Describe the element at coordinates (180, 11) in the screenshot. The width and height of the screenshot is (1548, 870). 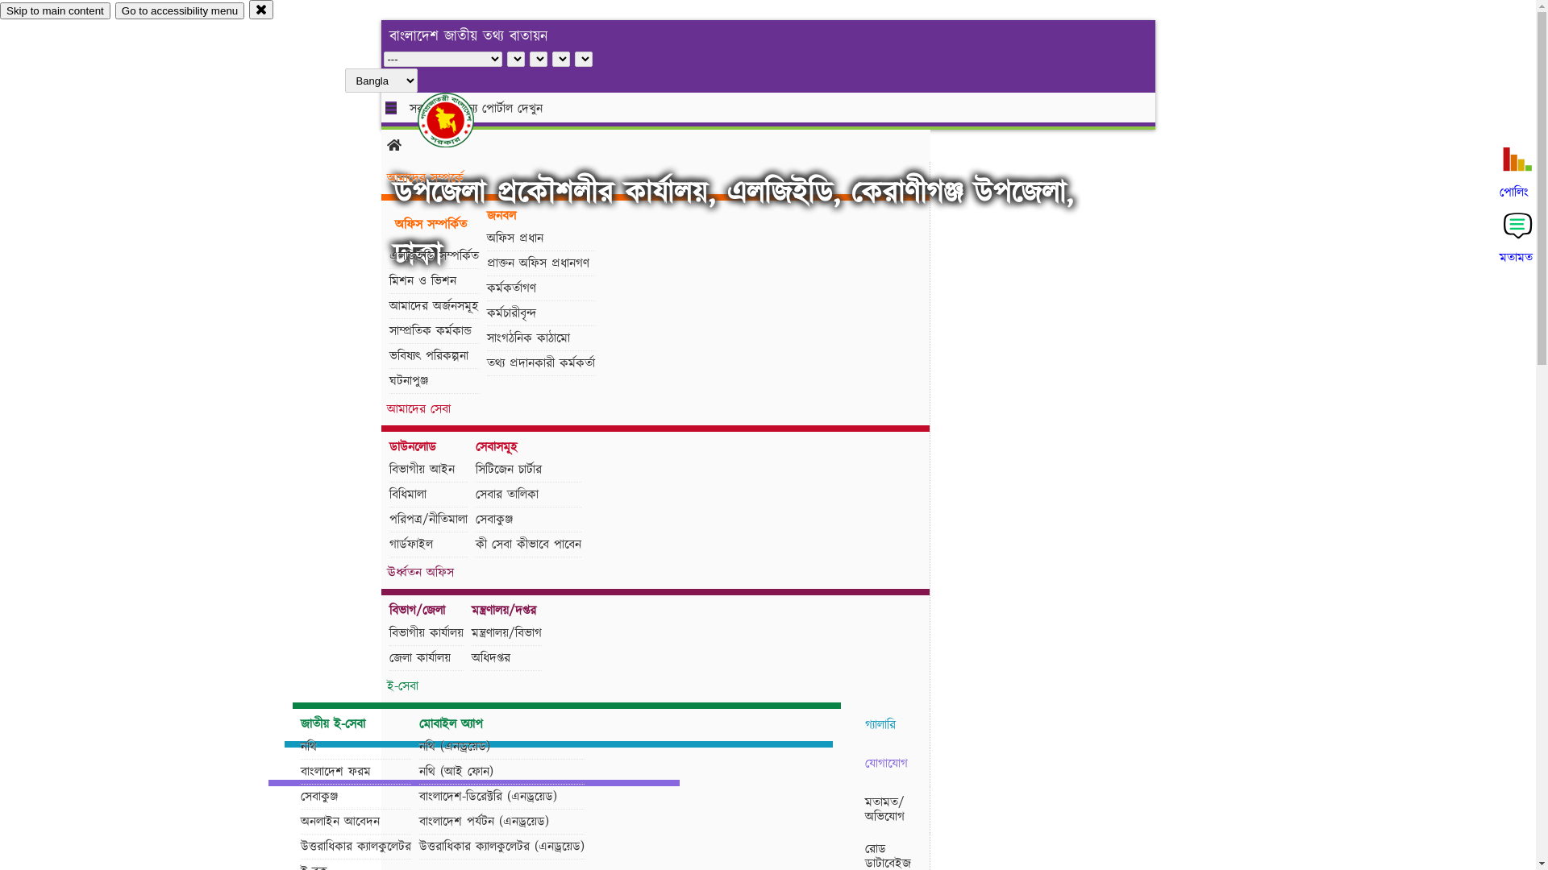
I see `Go to accessibility menu` at that location.